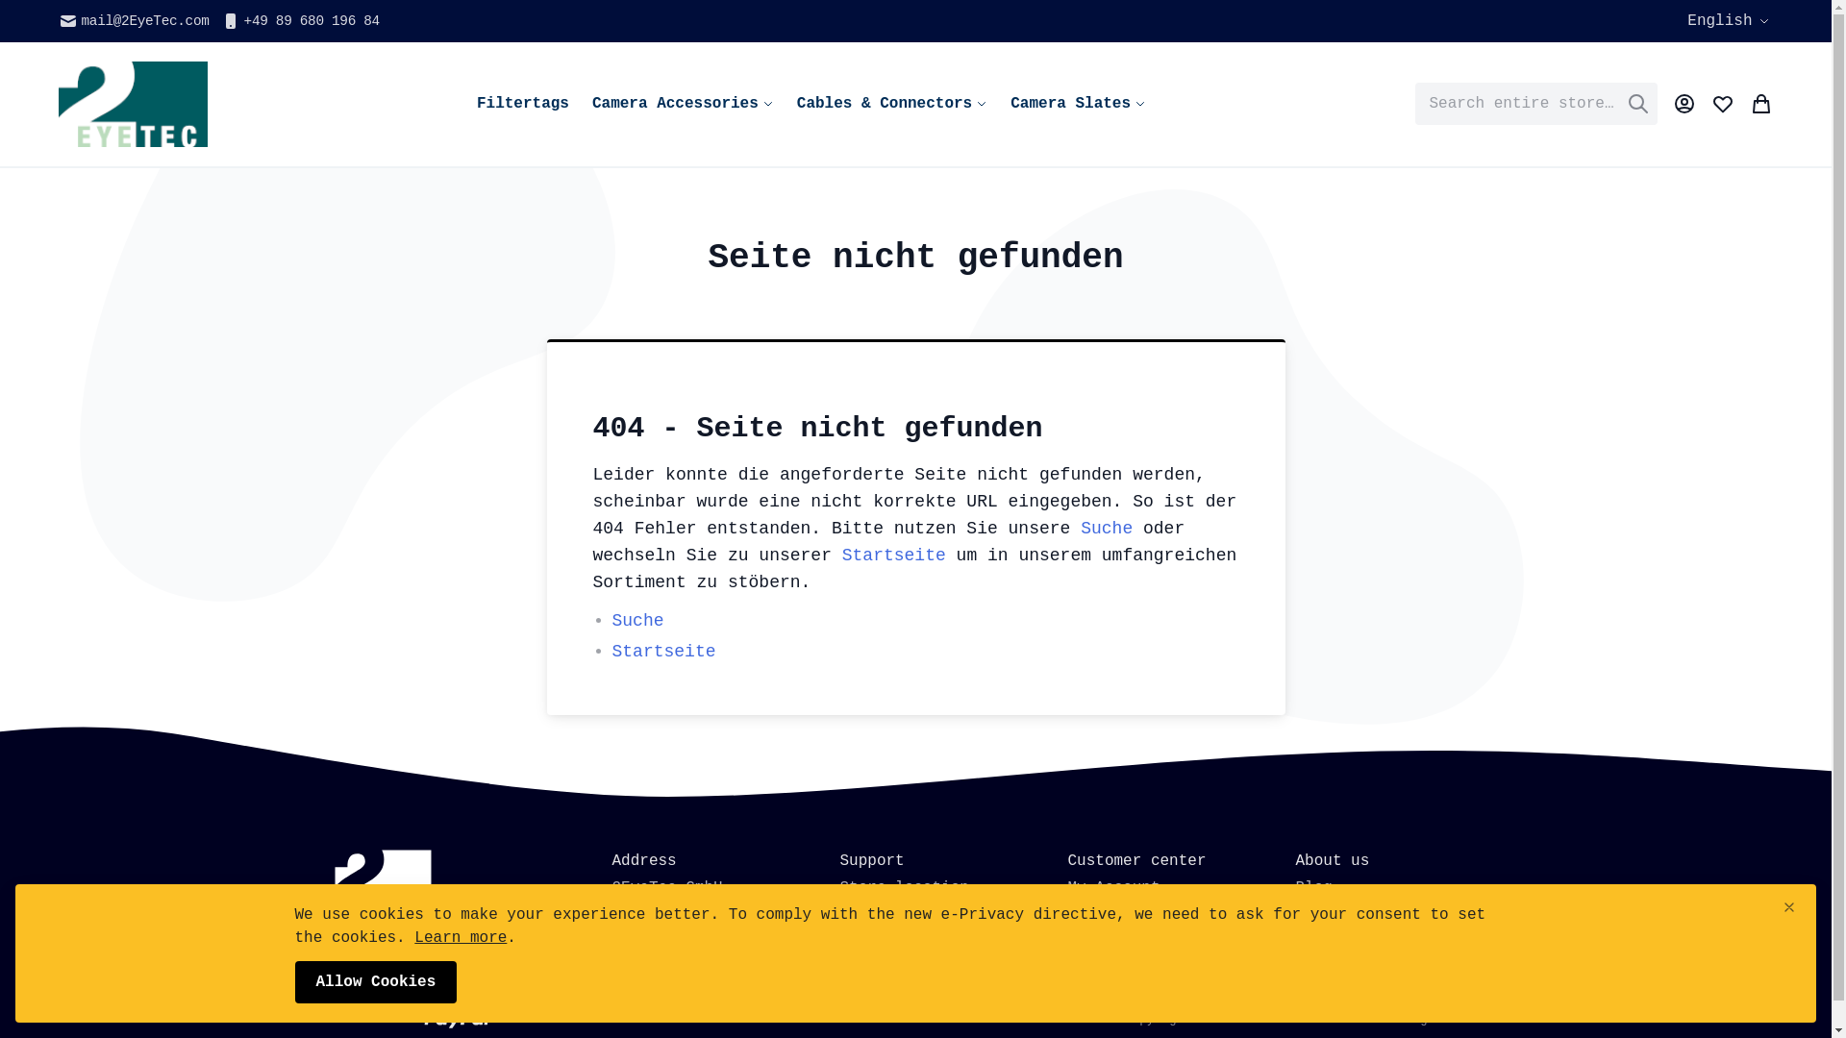 This screenshot has height=1038, width=1846. I want to click on My Account, so click(1684, 104).